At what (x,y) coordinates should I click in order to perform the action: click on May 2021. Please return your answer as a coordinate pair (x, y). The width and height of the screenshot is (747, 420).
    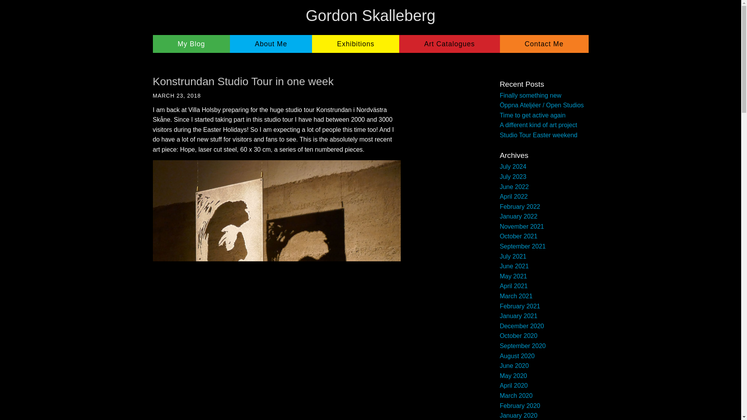
    Looking at the image, I should click on (513, 276).